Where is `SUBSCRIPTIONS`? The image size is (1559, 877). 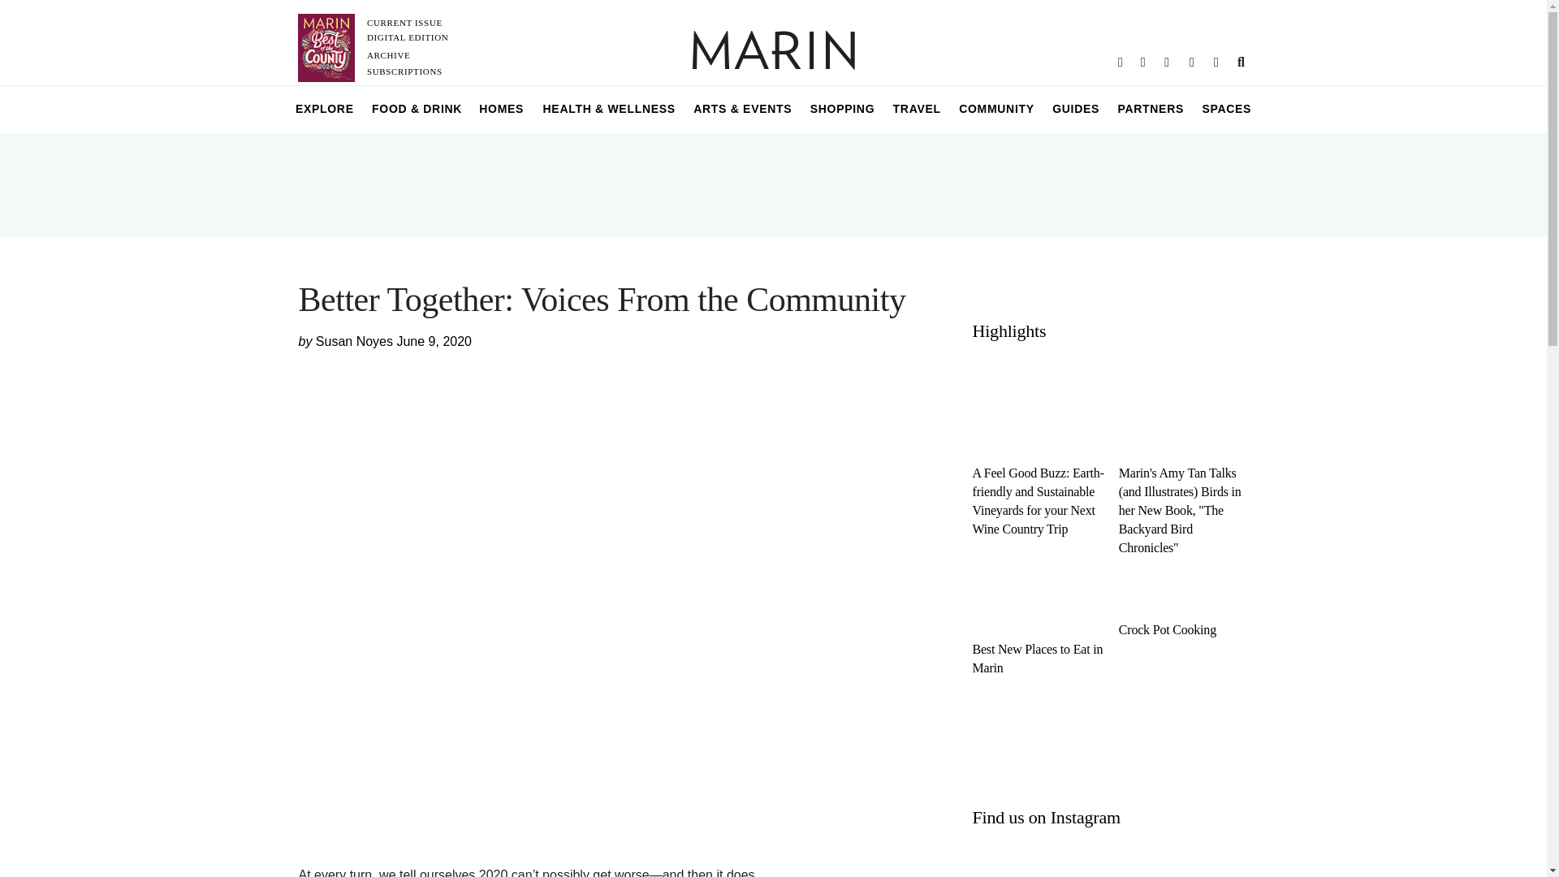 SUBSCRIPTIONS is located at coordinates (404, 71).